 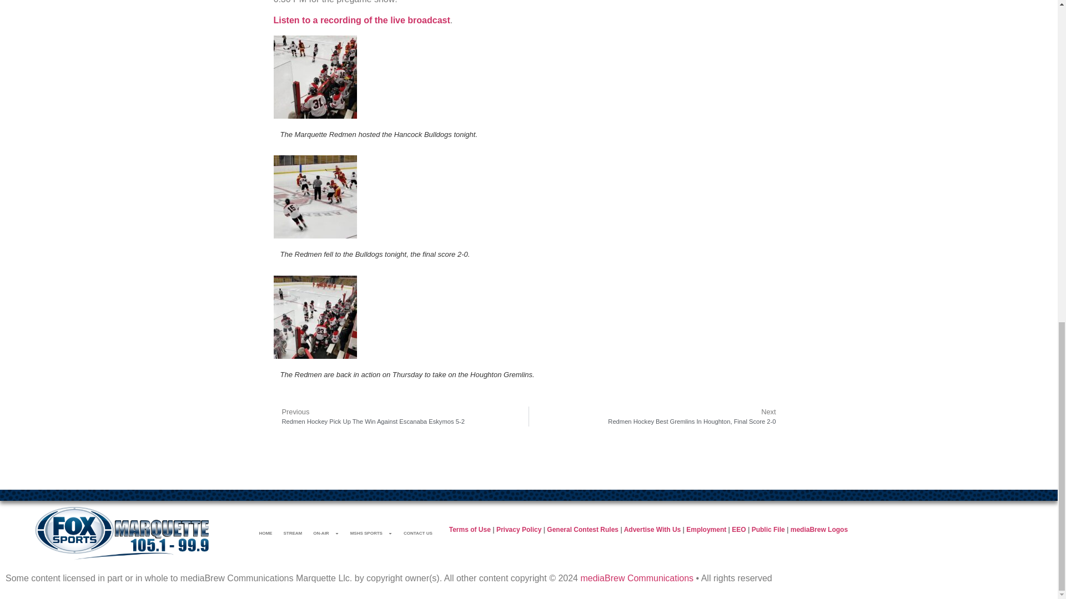 What do you see at coordinates (706, 530) in the screenshot?
I see `mediaBrew Employment` at bounding box center [706, 530].